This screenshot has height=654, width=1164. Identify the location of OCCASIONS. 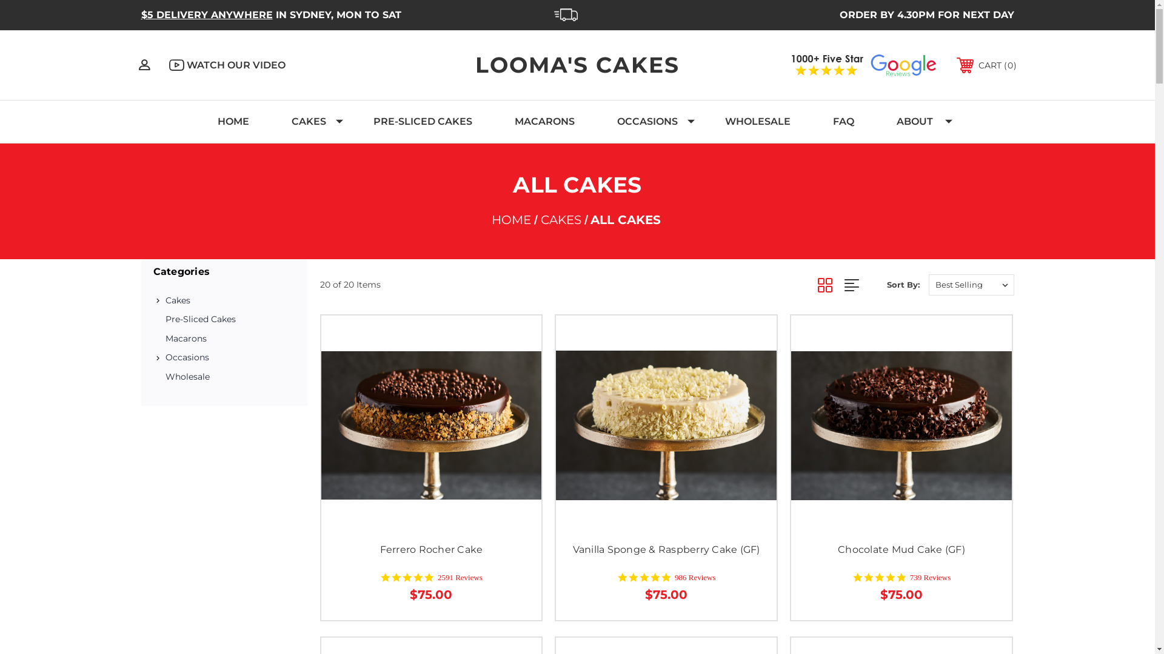
(649, 122).